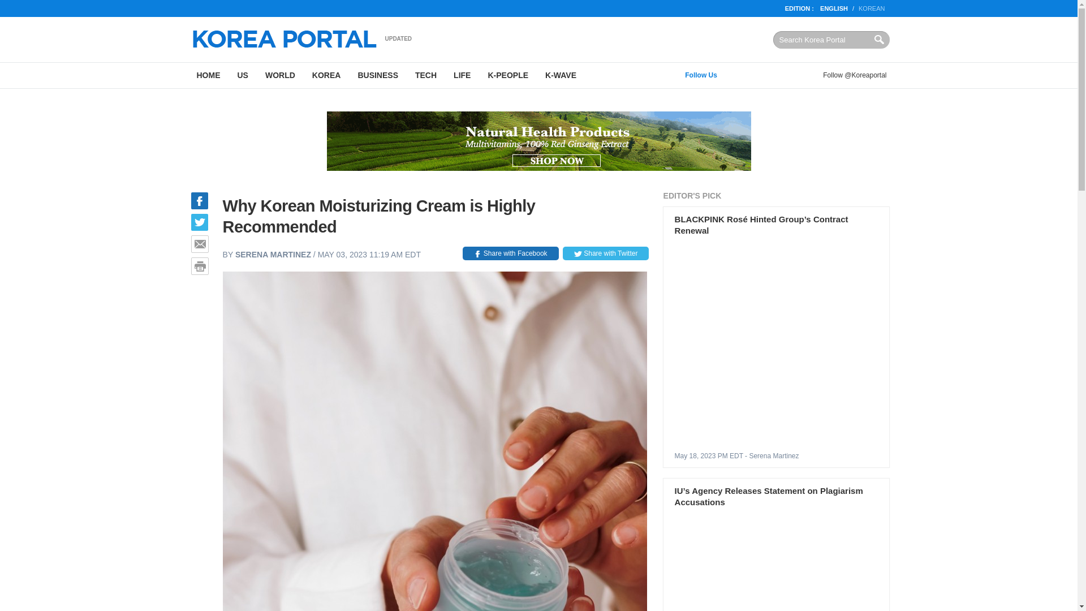 The height and width of the screenshot is (611, 1086). I want to click on KOREAN, so click(872, 8).